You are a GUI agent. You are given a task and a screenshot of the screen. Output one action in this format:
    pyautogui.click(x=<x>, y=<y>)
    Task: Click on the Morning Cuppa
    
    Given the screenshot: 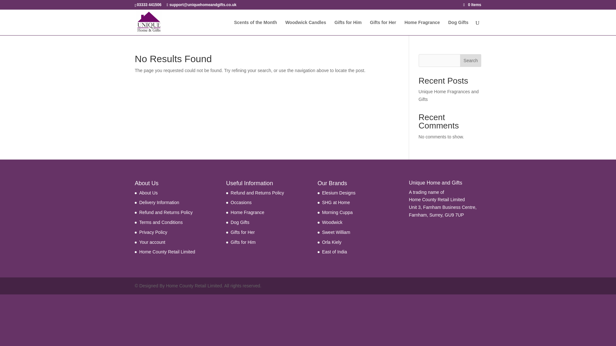 What is the action you would take?
    pyautogui.click(x=338, y=212)
    